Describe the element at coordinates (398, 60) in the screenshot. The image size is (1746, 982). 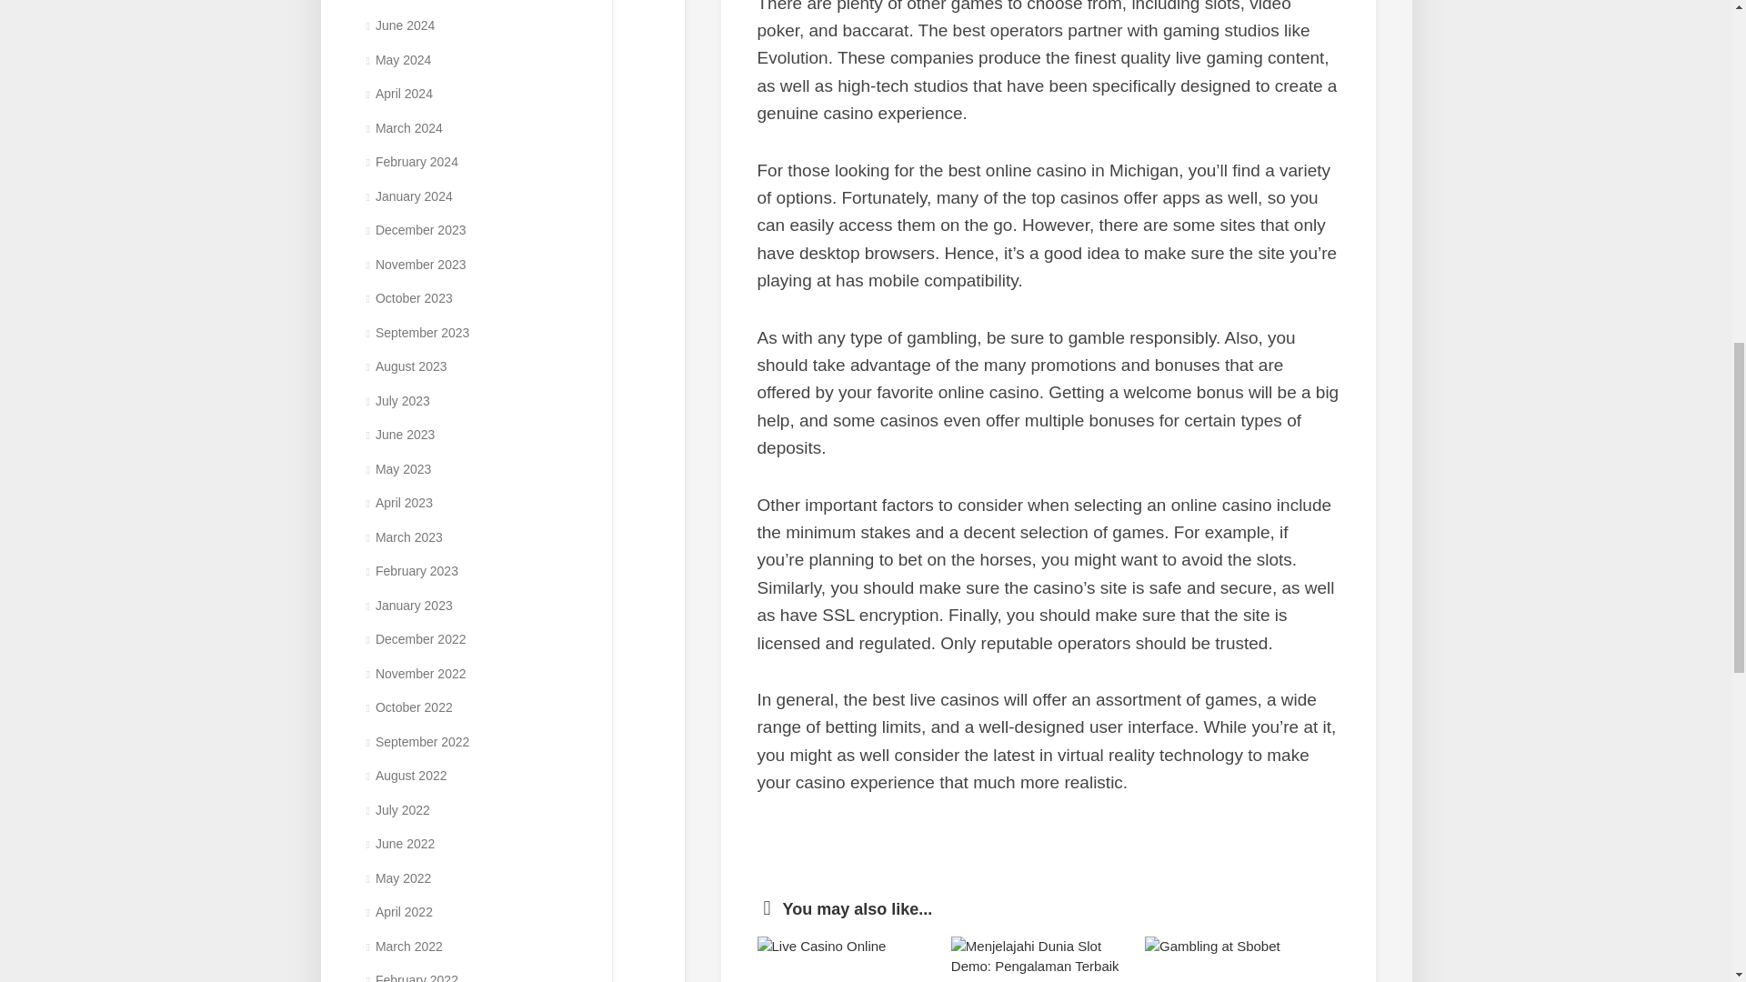
I see `May 2024` at that location.